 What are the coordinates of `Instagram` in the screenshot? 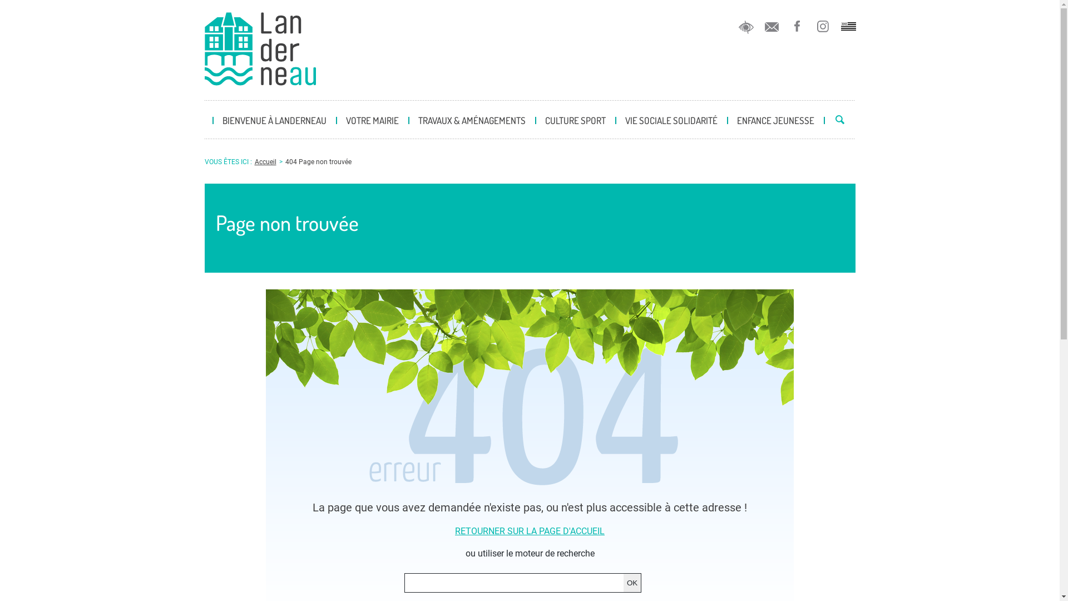 It's located at (822, 26).